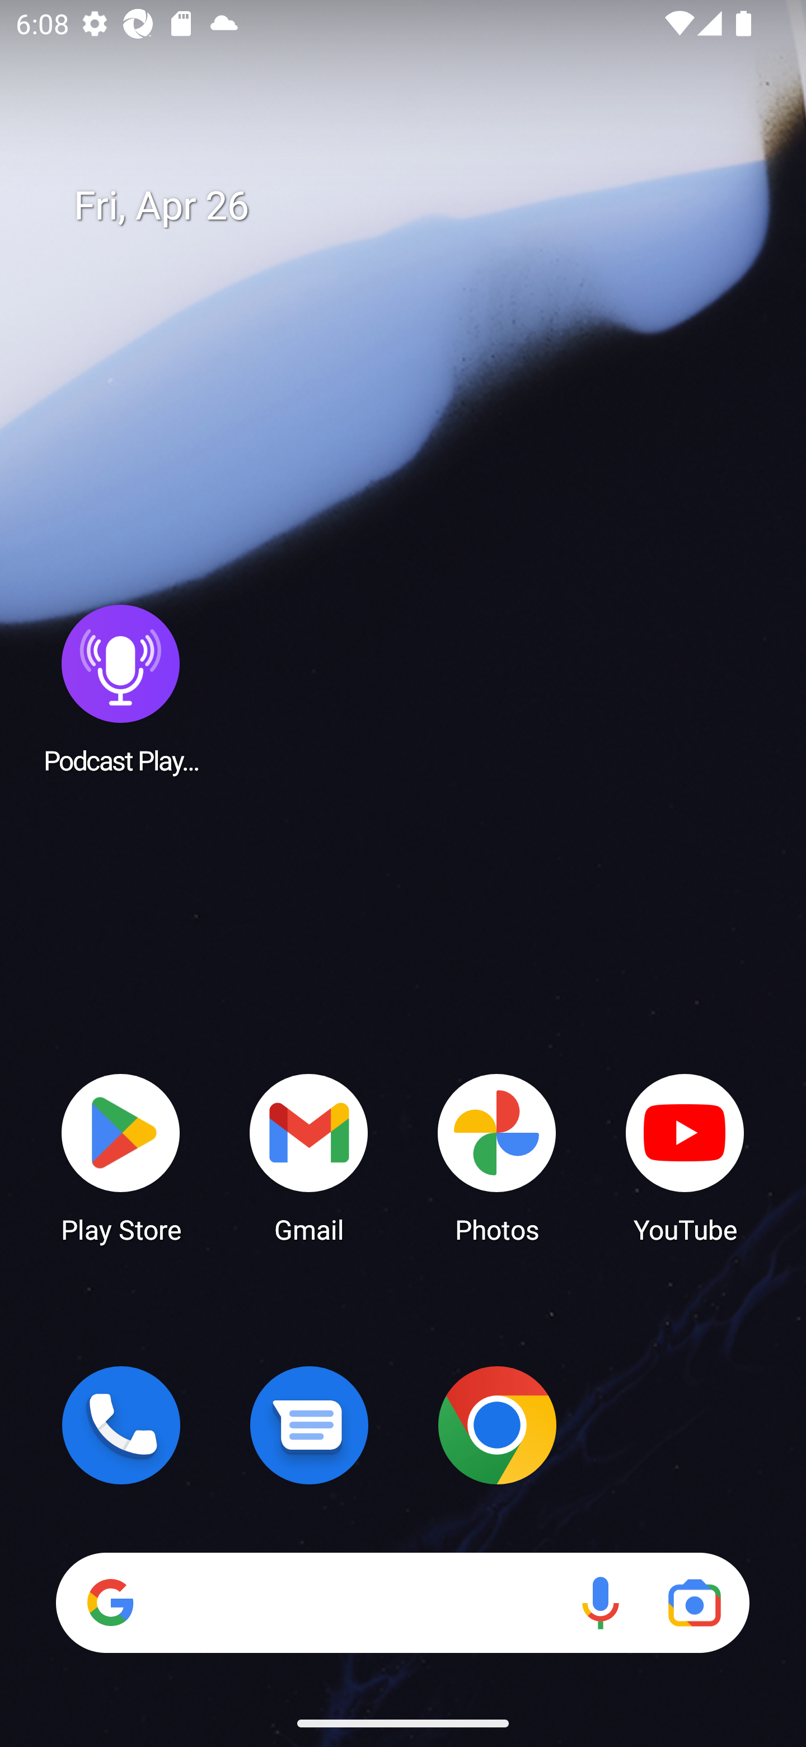  I want to click on Play Store, so click(121, 1157).